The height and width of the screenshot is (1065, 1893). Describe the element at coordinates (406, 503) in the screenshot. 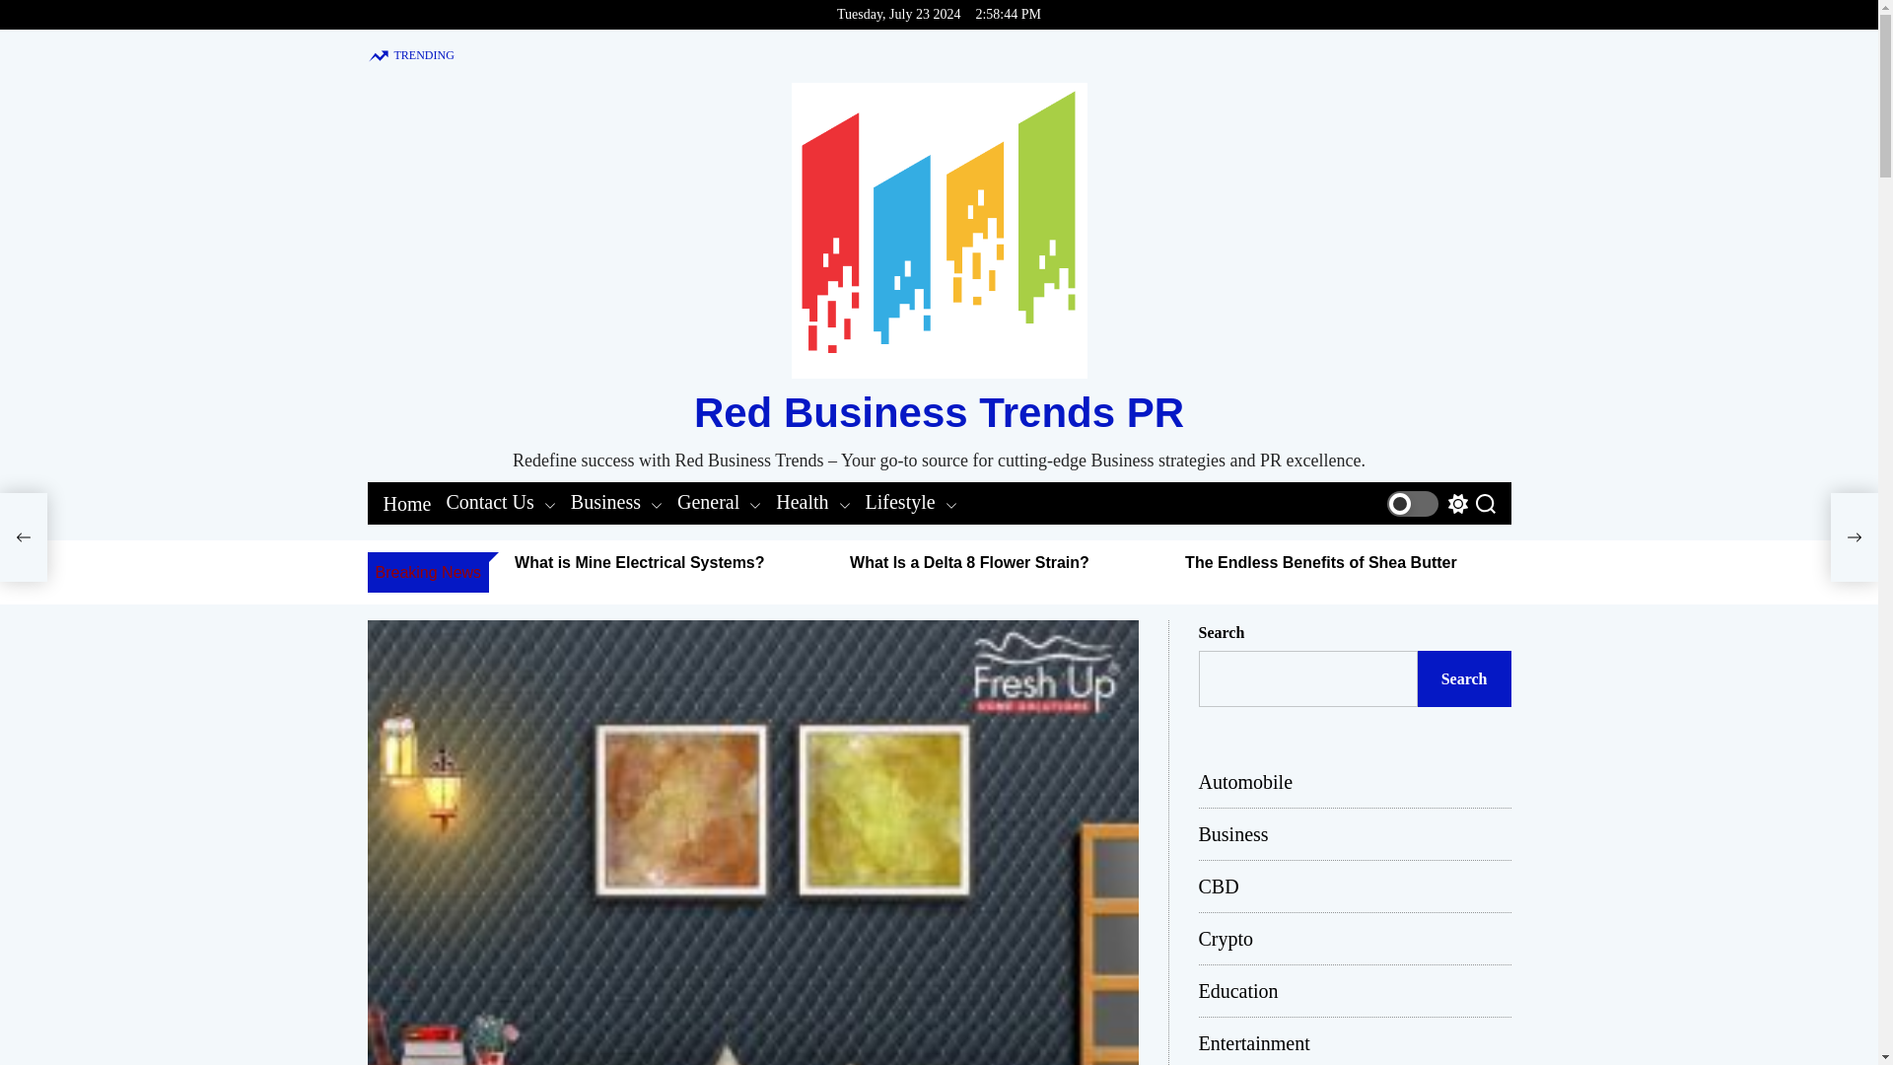

I see `Home` at that location.